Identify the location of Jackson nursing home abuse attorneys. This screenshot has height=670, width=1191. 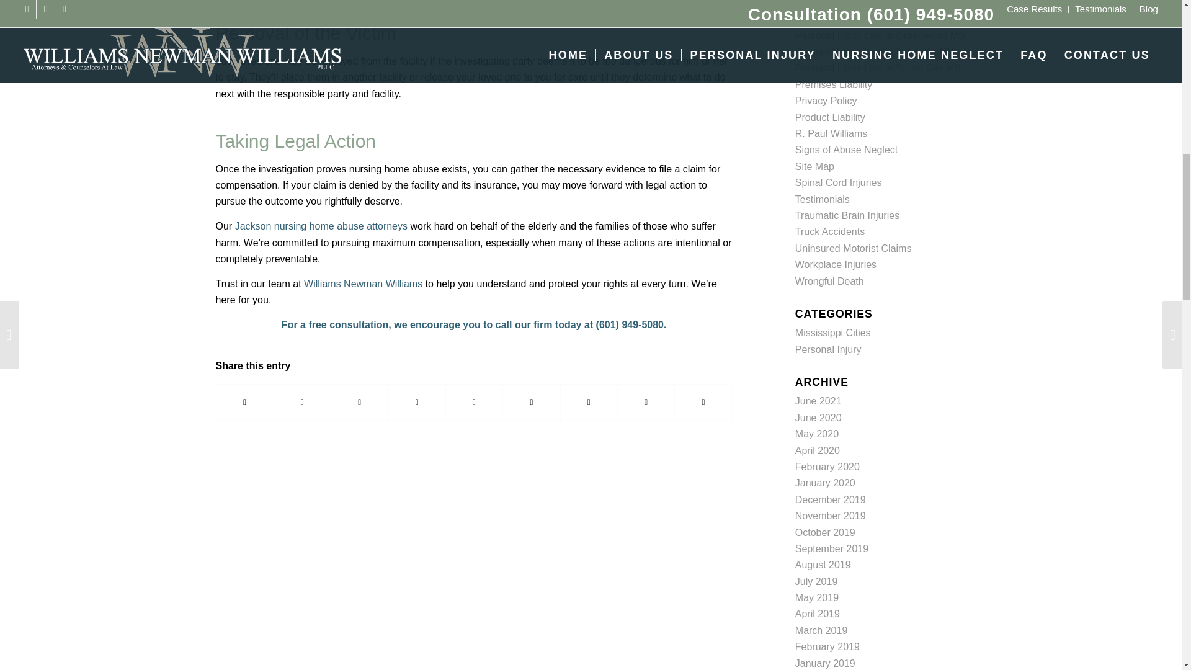
(321, 226).